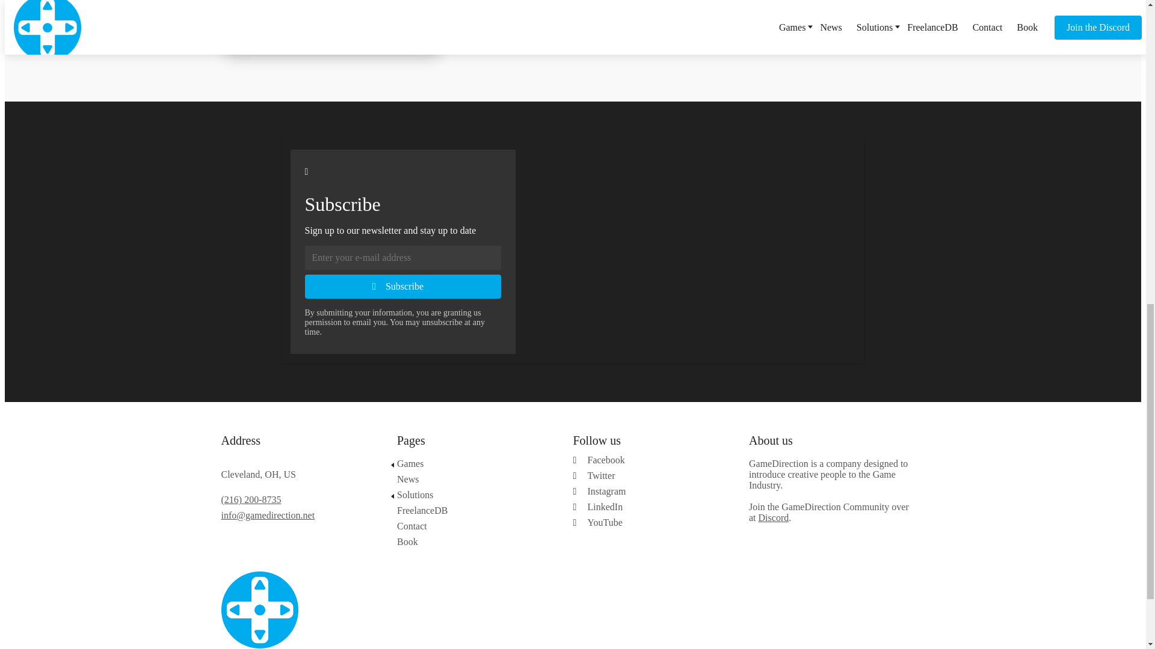  I want to click on Subscribe, so click(402, 286).